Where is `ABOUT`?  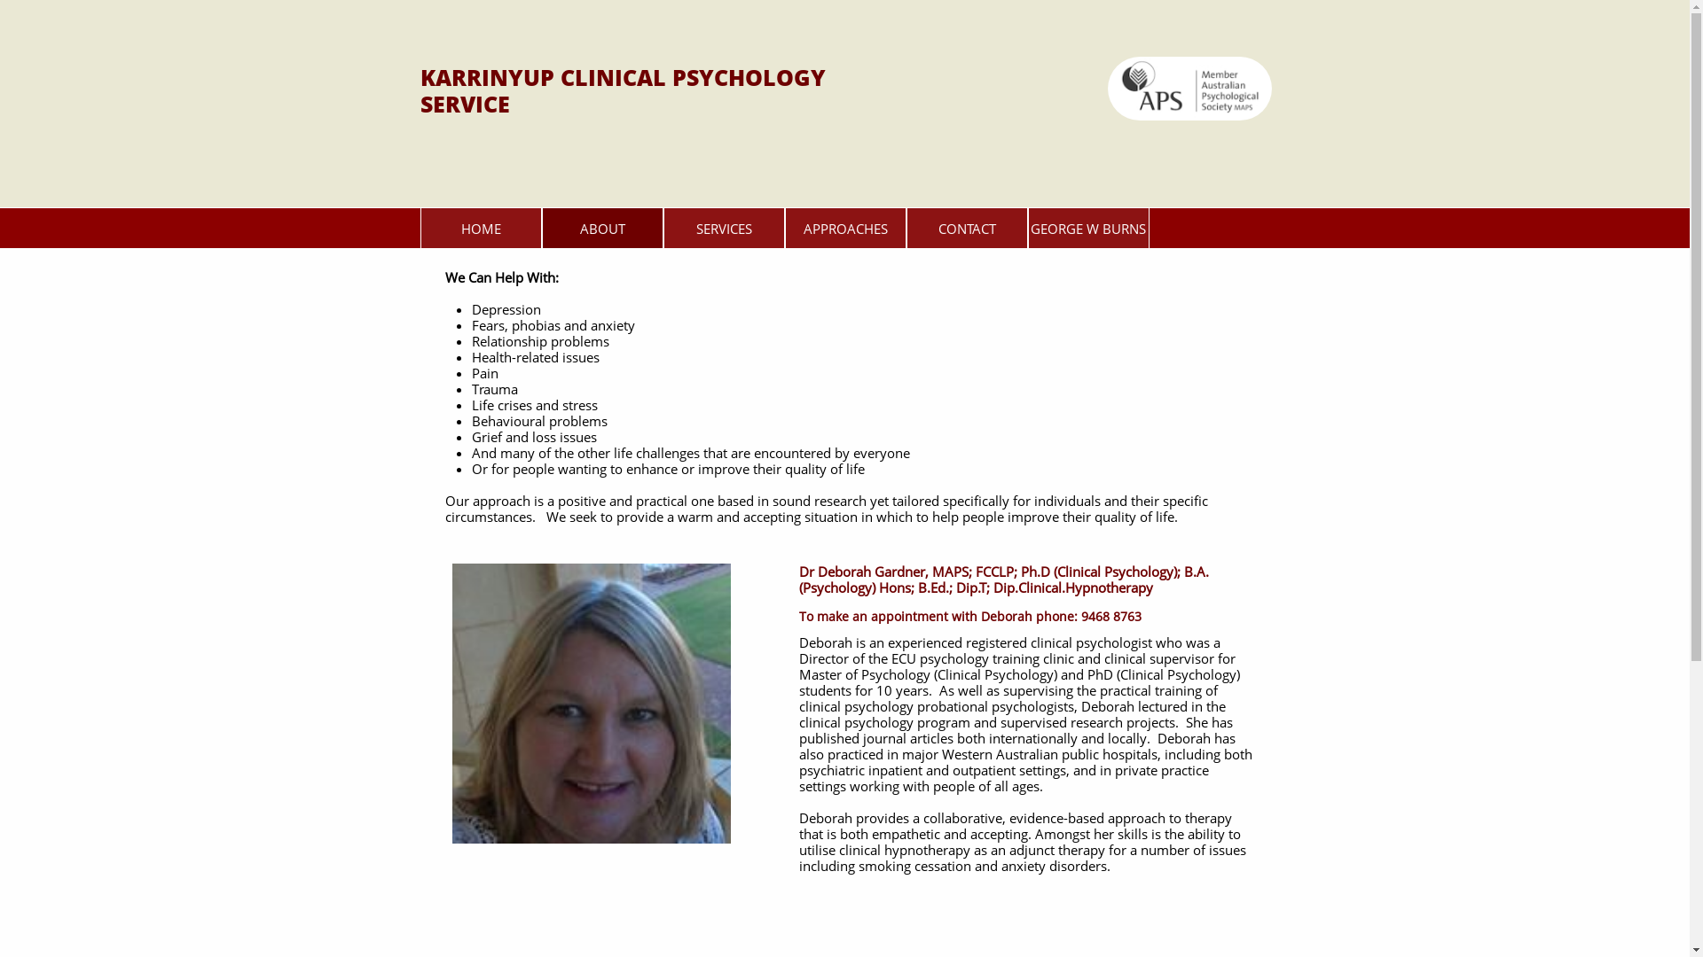
ABOUT is located at coordinates (601, 229).